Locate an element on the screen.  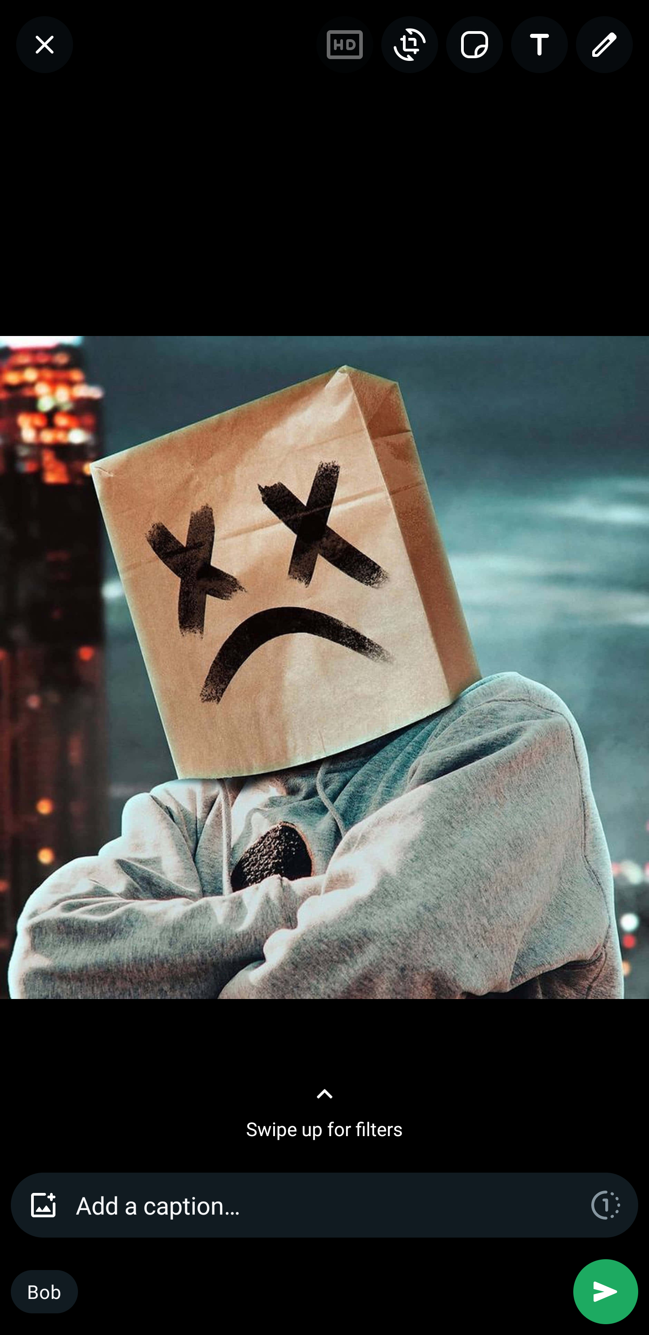
Turn on view once is located at coordinates (605, 1204).